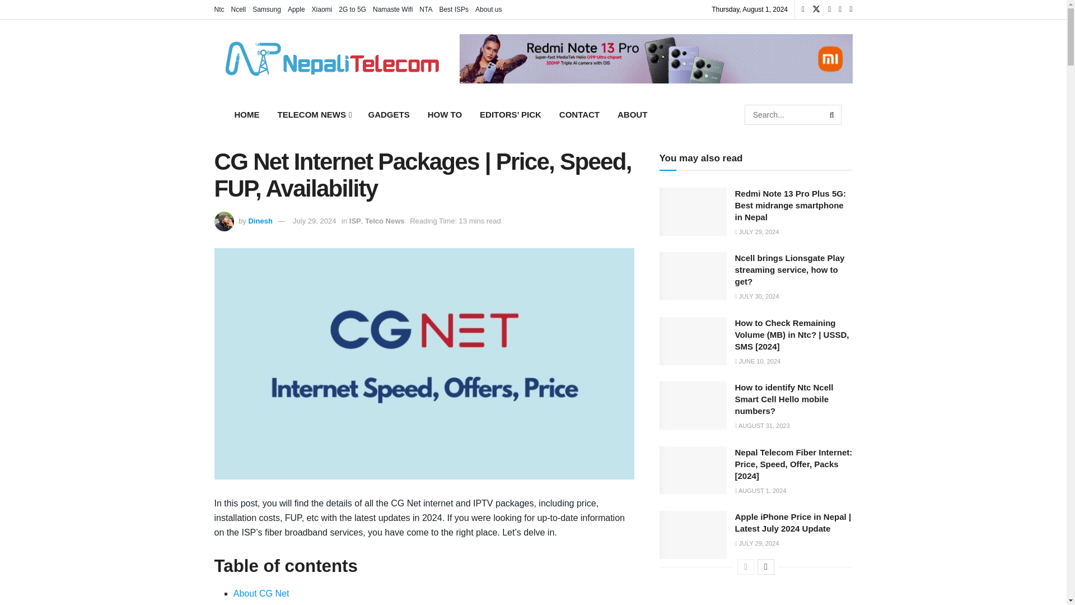 This screenshot has height=605, width=1075. What do you see at coordinates (445, 114) in the screenshot?
I see `HOW TO` at bounding box center [445, 114].